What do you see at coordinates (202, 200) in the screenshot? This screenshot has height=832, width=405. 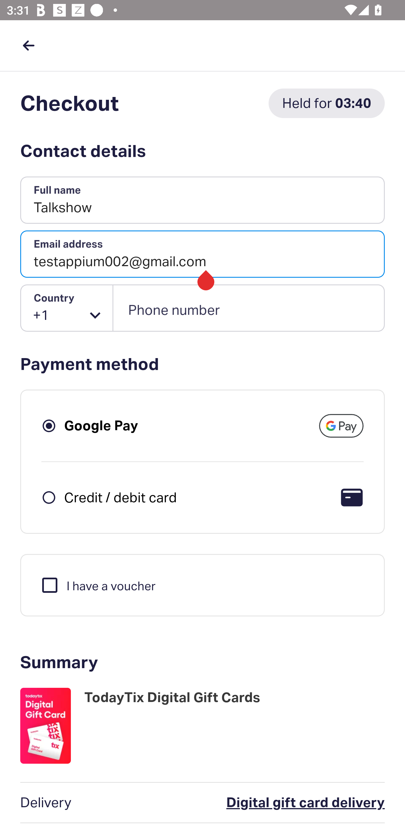 I see `Talkshow` at bounding box center [202, 200].